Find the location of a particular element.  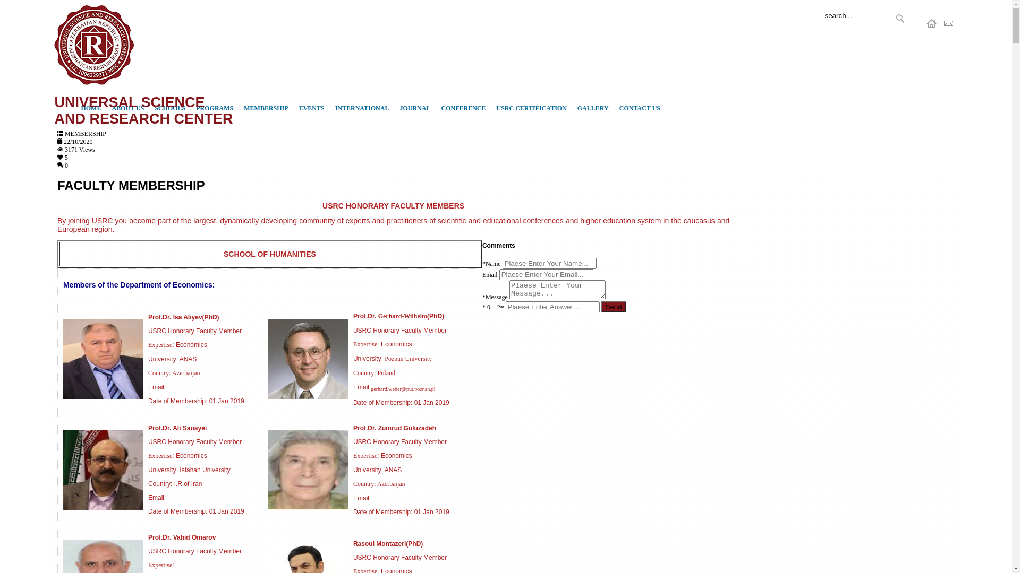

EVENTS is located at coordinates (312, 108).